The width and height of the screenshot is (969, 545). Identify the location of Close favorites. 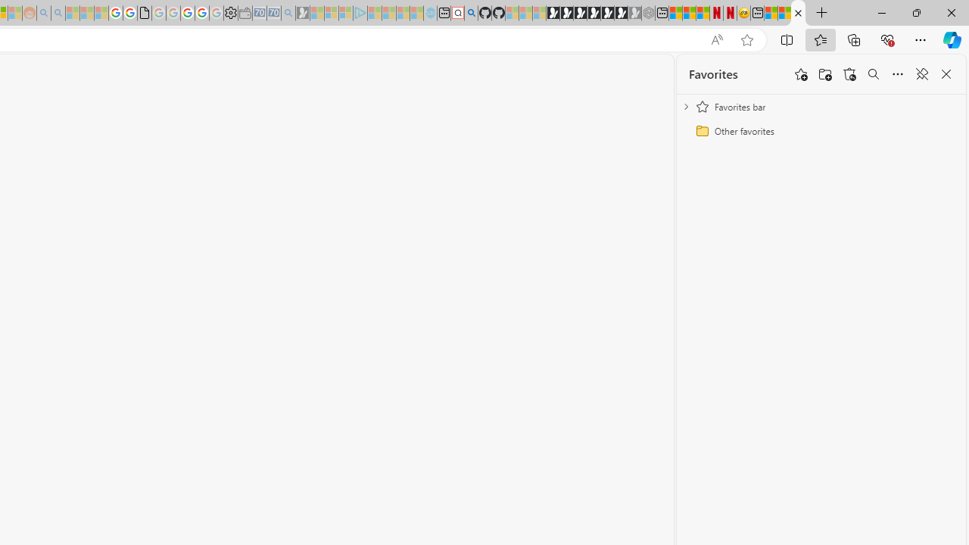
(946, 74).